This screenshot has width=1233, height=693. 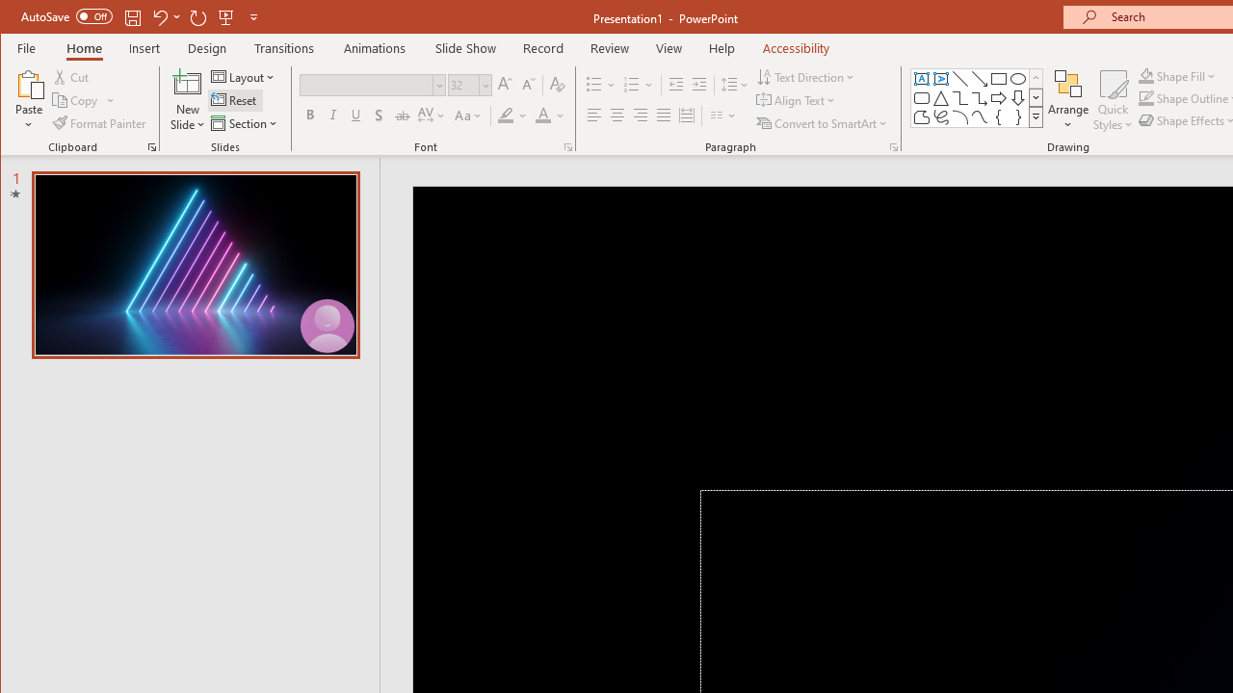 What do you see at coordinates (1177, 75) in the screenshot?
I see `Shape Fill` at bounding box center [1177, 75].